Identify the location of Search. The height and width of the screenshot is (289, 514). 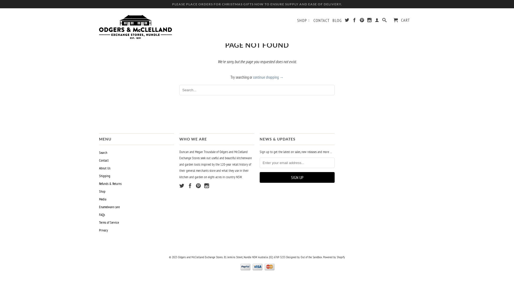
(384, 21).